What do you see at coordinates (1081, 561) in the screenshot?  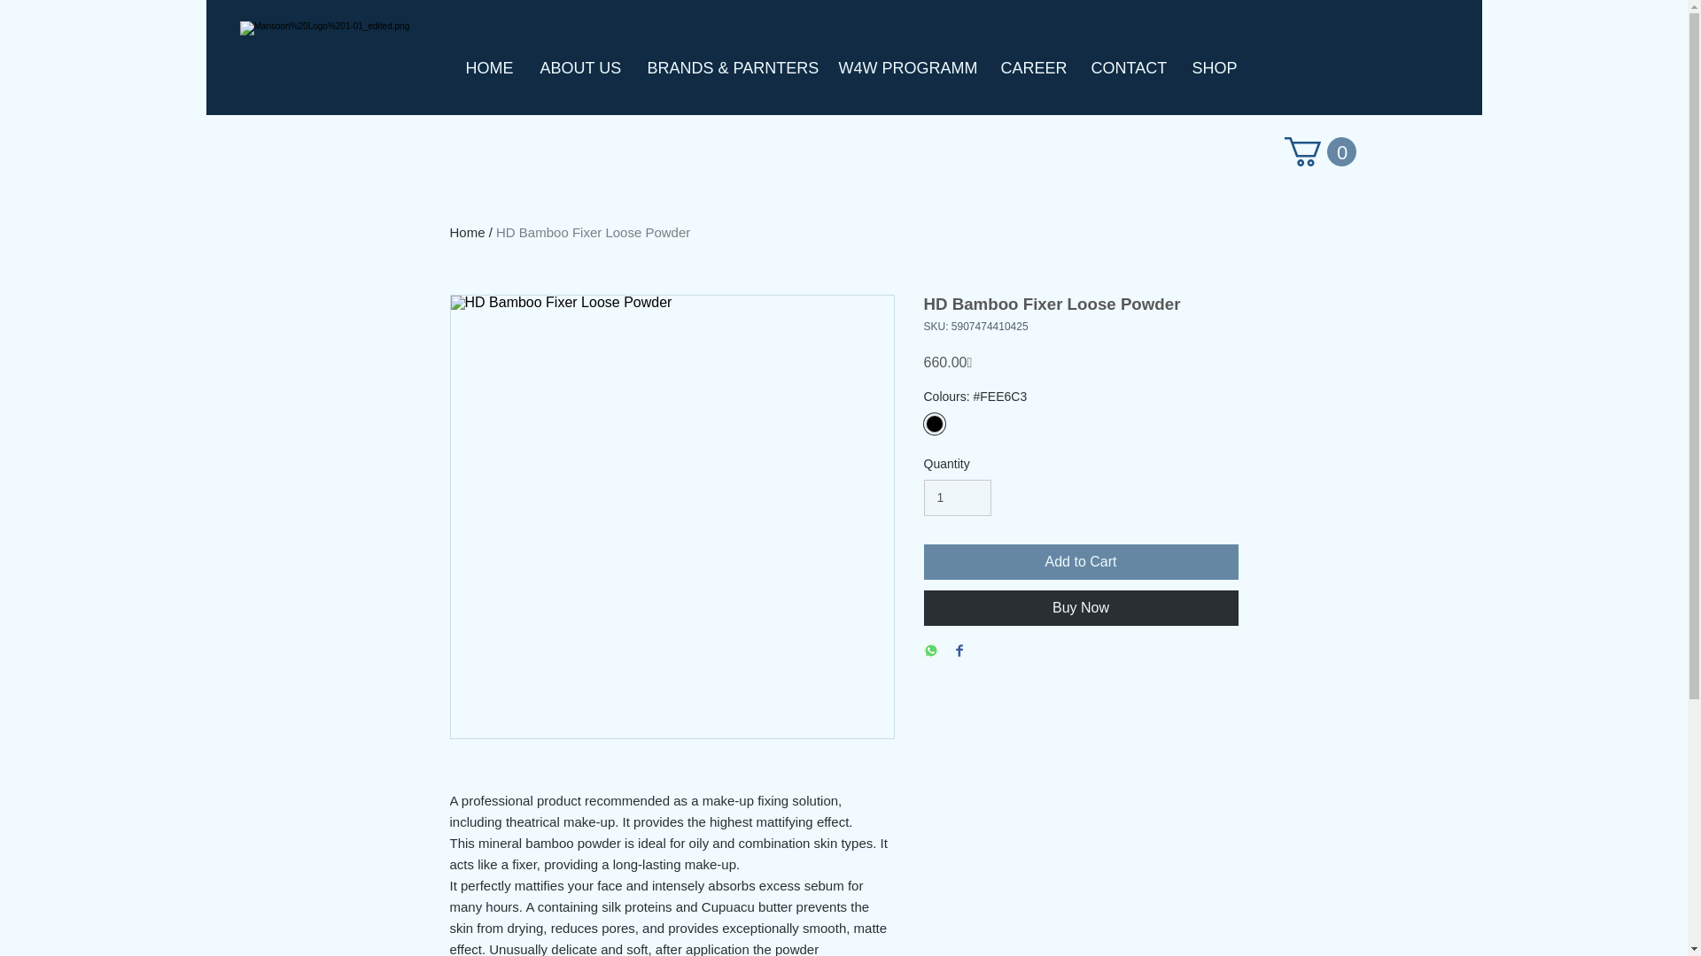 I see `Add to Cart` at bounding box center [1081, 561].